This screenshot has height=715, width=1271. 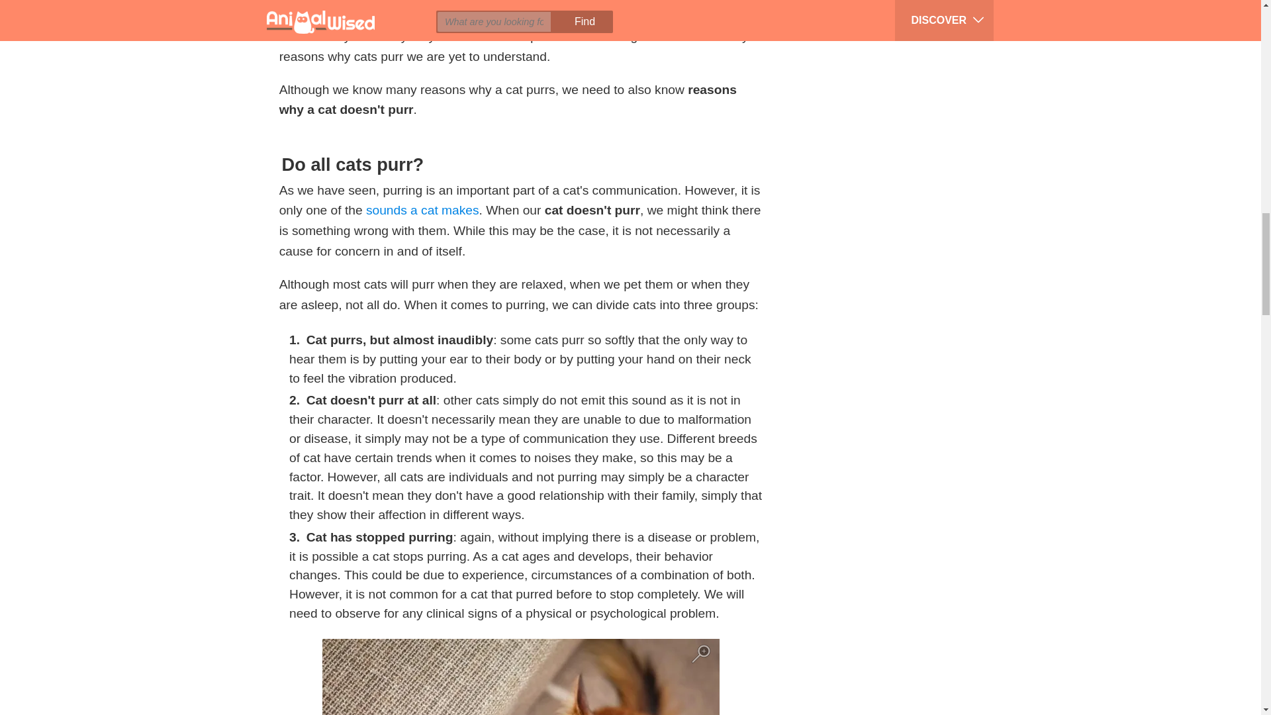 I want to click on sounds a cat makes, so click(x=422, y=210).